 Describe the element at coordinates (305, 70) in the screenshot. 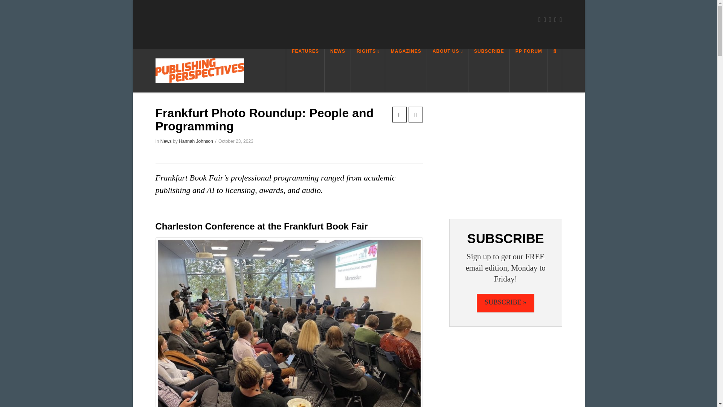

I see `FEATURES` at that location.